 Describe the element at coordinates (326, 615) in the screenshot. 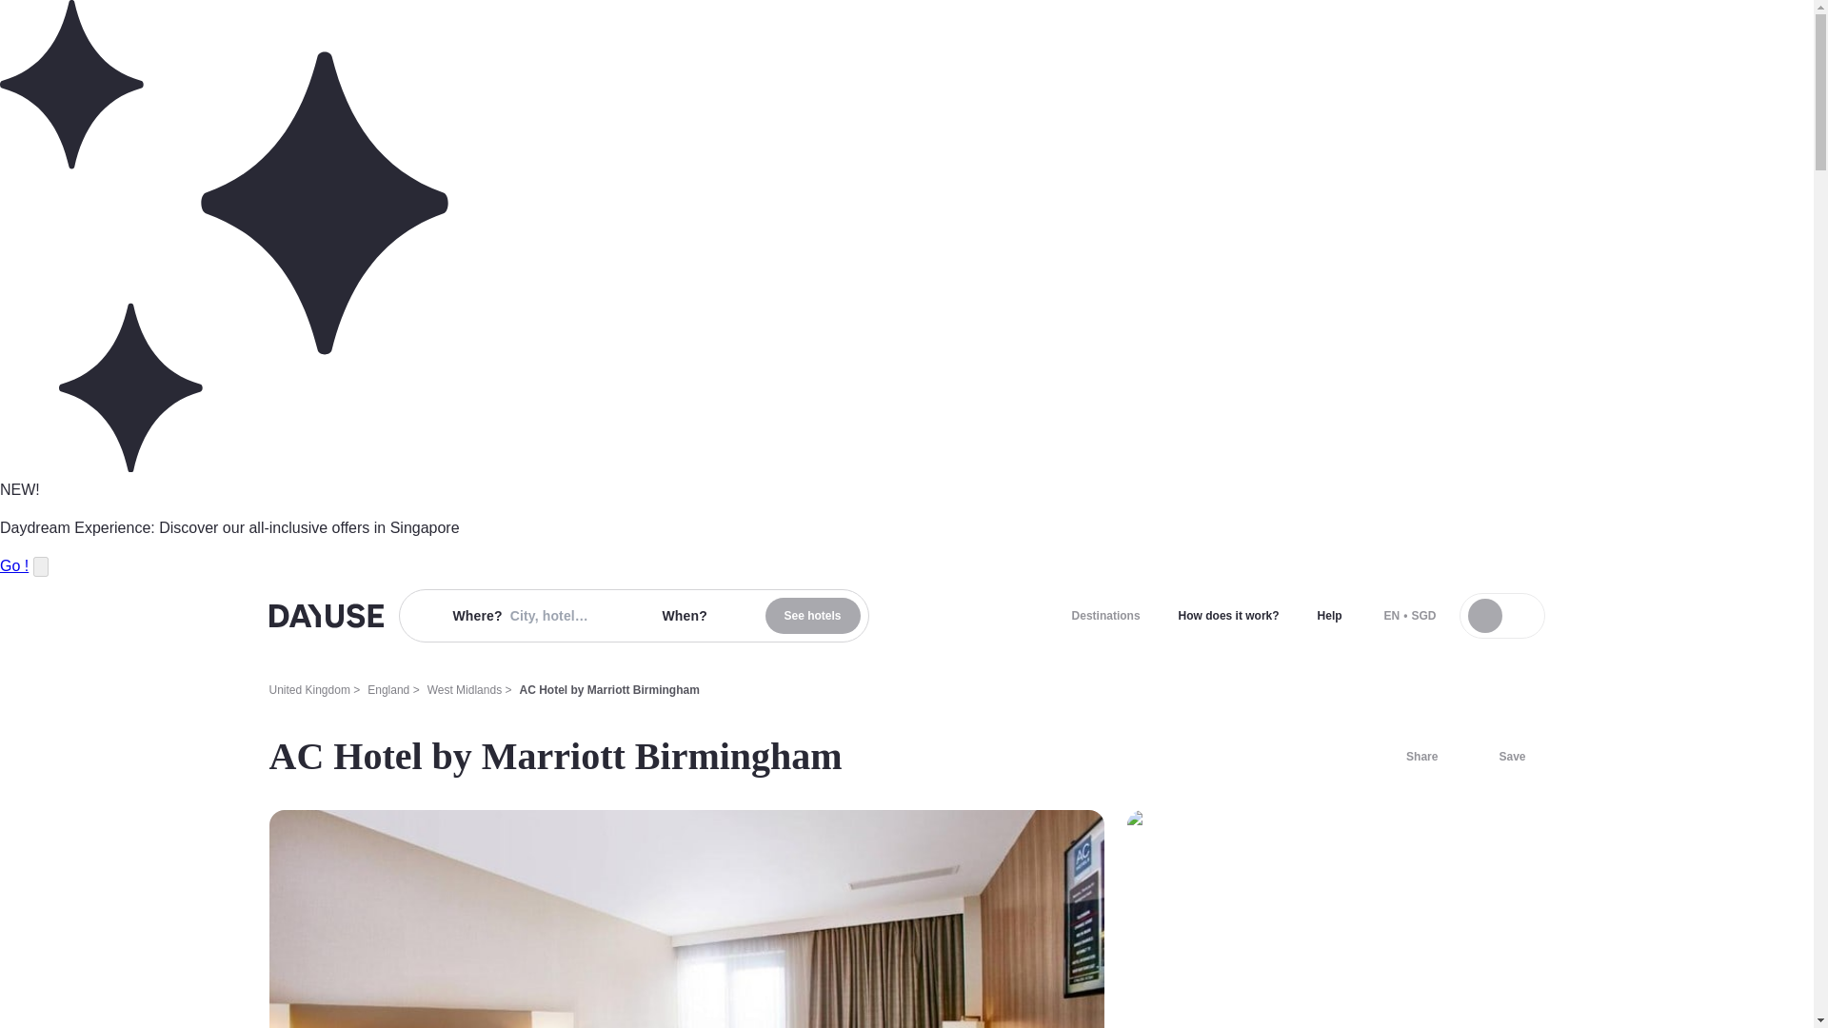

I see `Dayuse` at that location.